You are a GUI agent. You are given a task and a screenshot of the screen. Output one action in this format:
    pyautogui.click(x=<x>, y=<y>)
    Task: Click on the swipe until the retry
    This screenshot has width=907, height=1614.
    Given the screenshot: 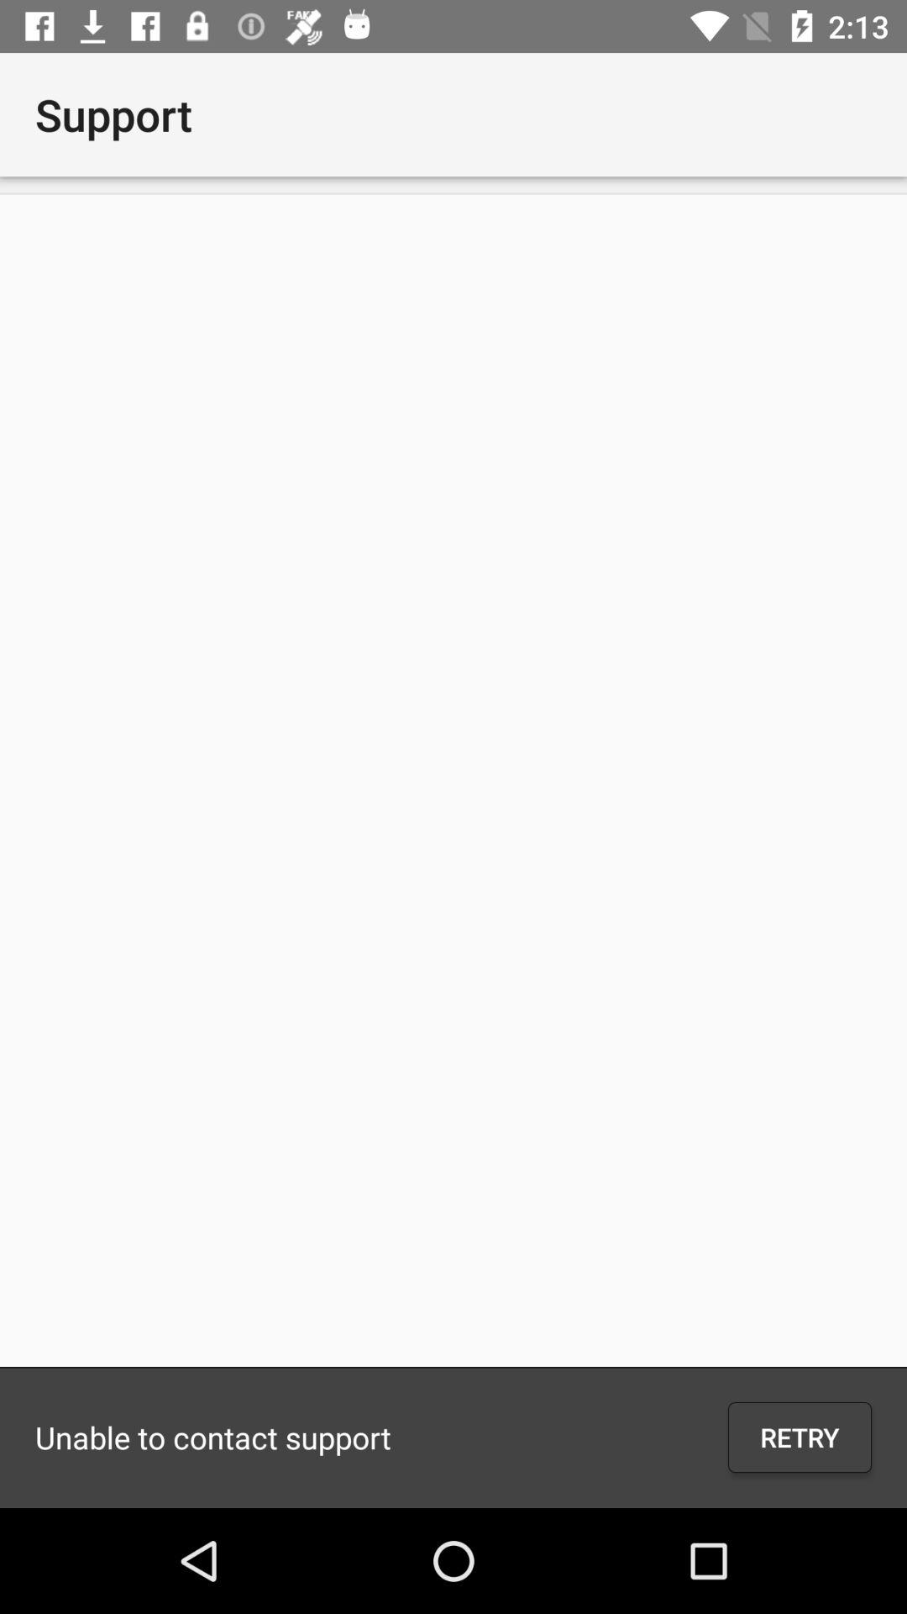 What is the action you would take?
    pyautogui.click(x=800, y=1437)
    